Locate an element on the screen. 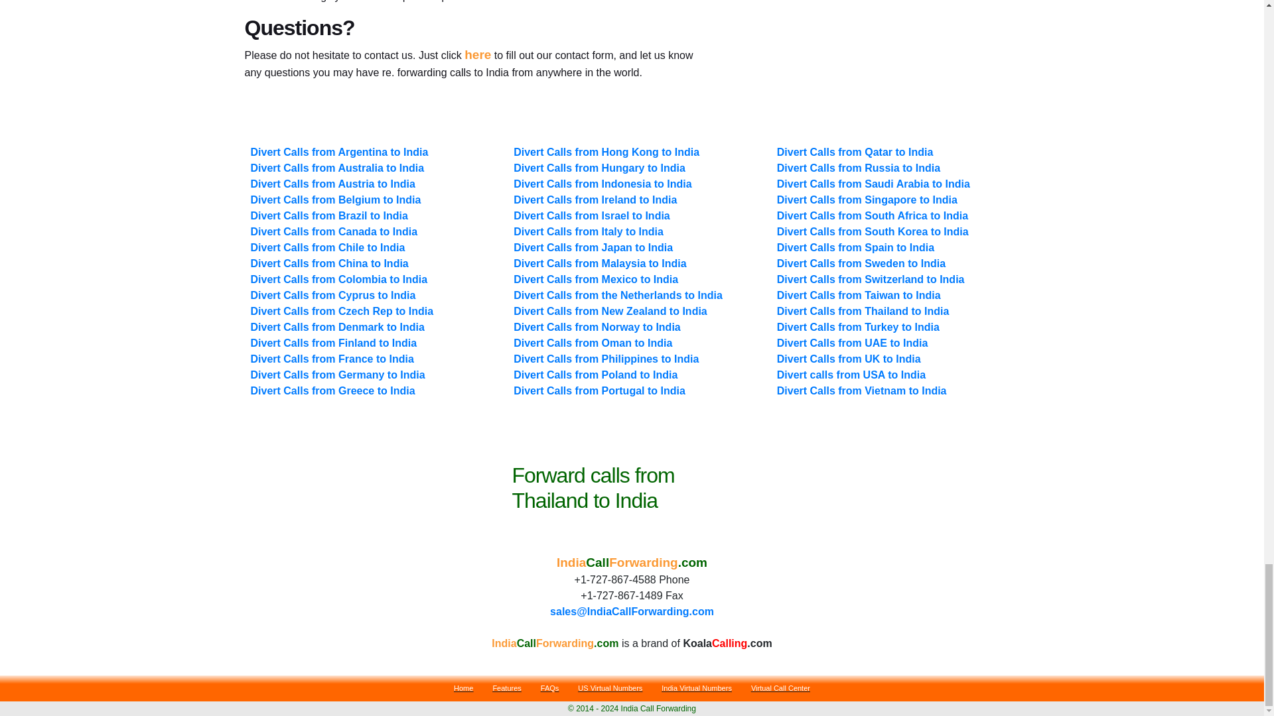  Divert Calls from Hong Kong to India is located at coordinates (606, 152).